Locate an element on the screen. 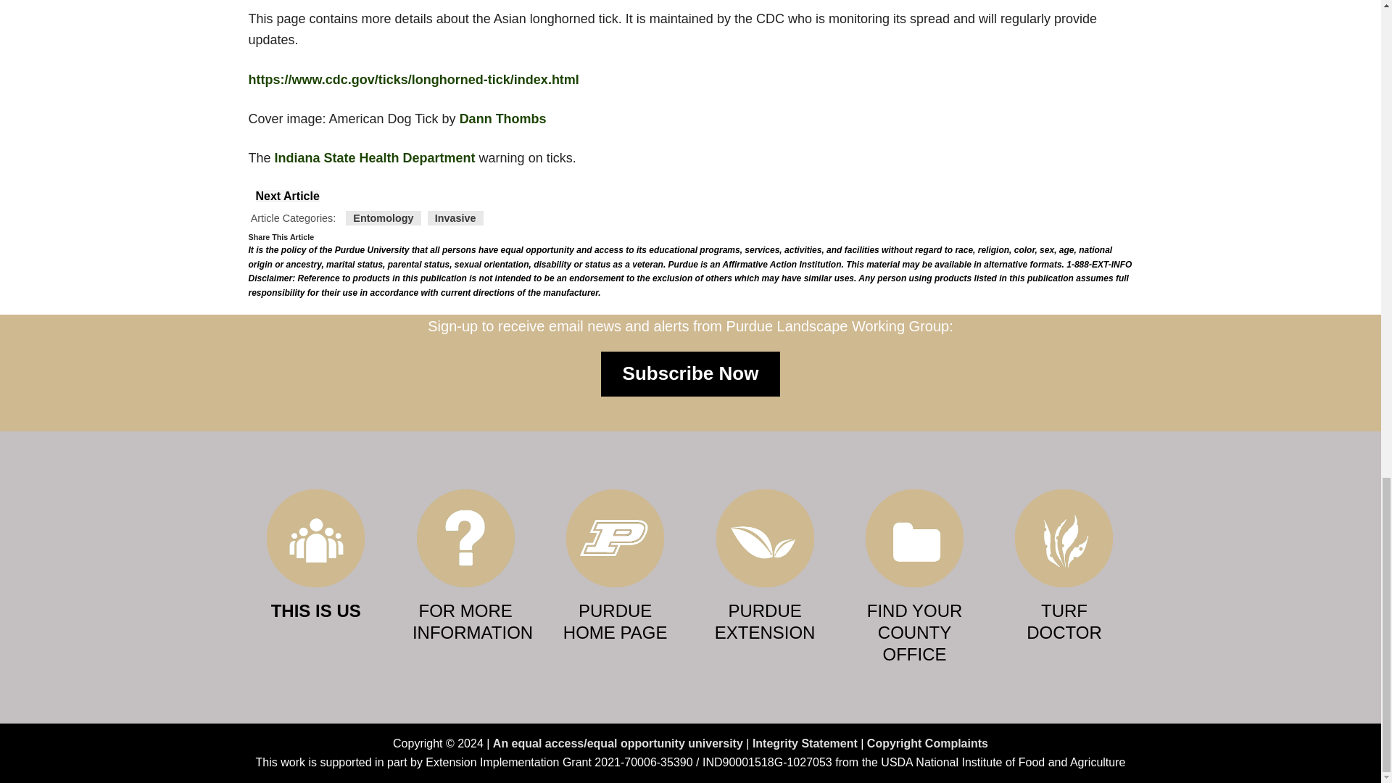  Next Article is located at coordinates (286, 196).